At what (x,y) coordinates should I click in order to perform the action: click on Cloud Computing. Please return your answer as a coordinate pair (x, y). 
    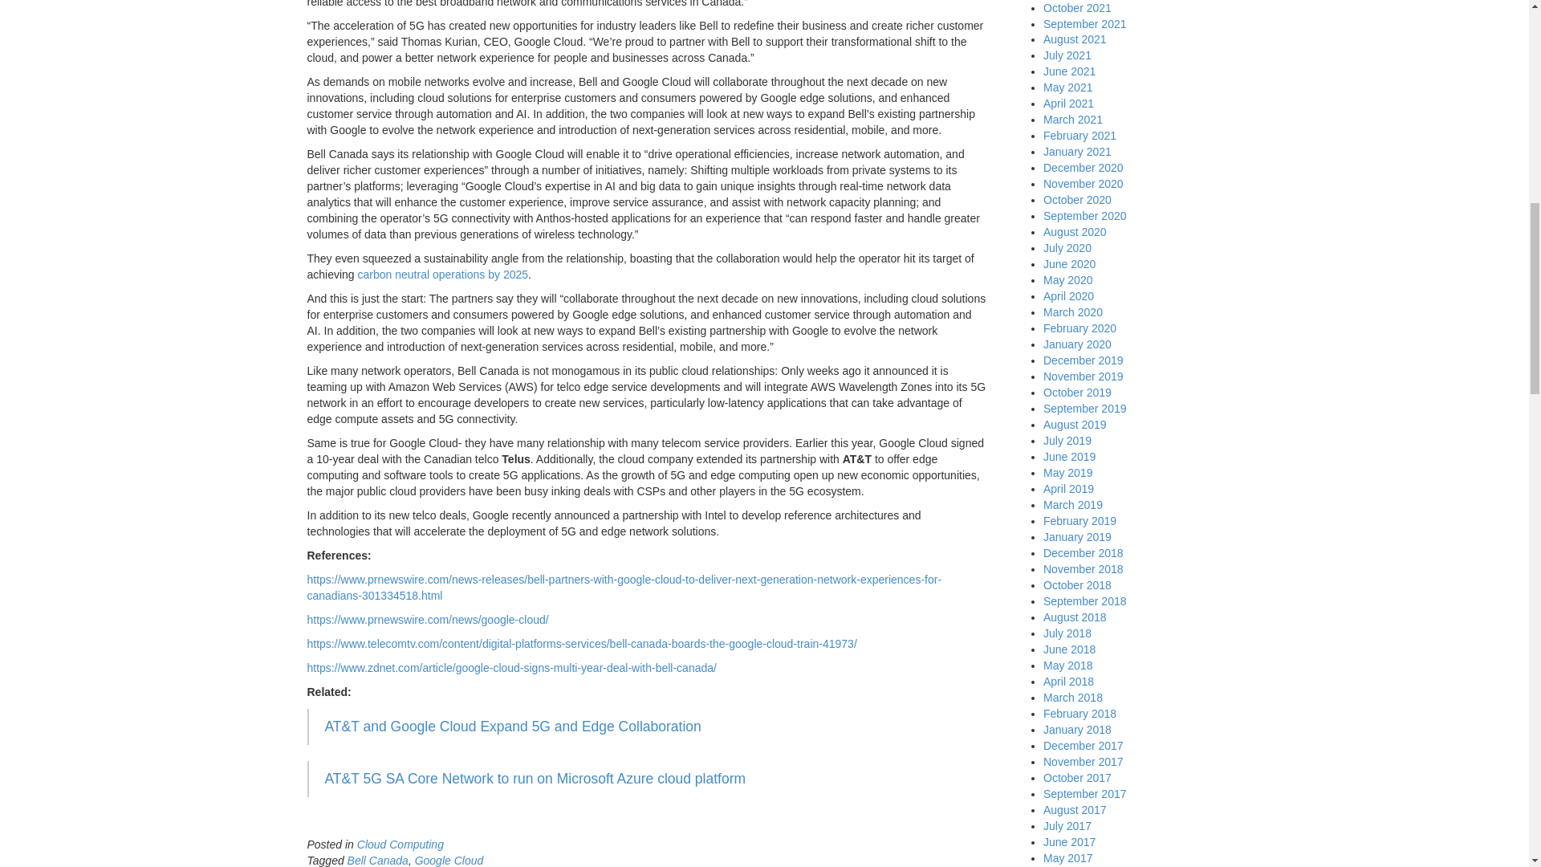
    Looking at the image, I should click on (400, 845).